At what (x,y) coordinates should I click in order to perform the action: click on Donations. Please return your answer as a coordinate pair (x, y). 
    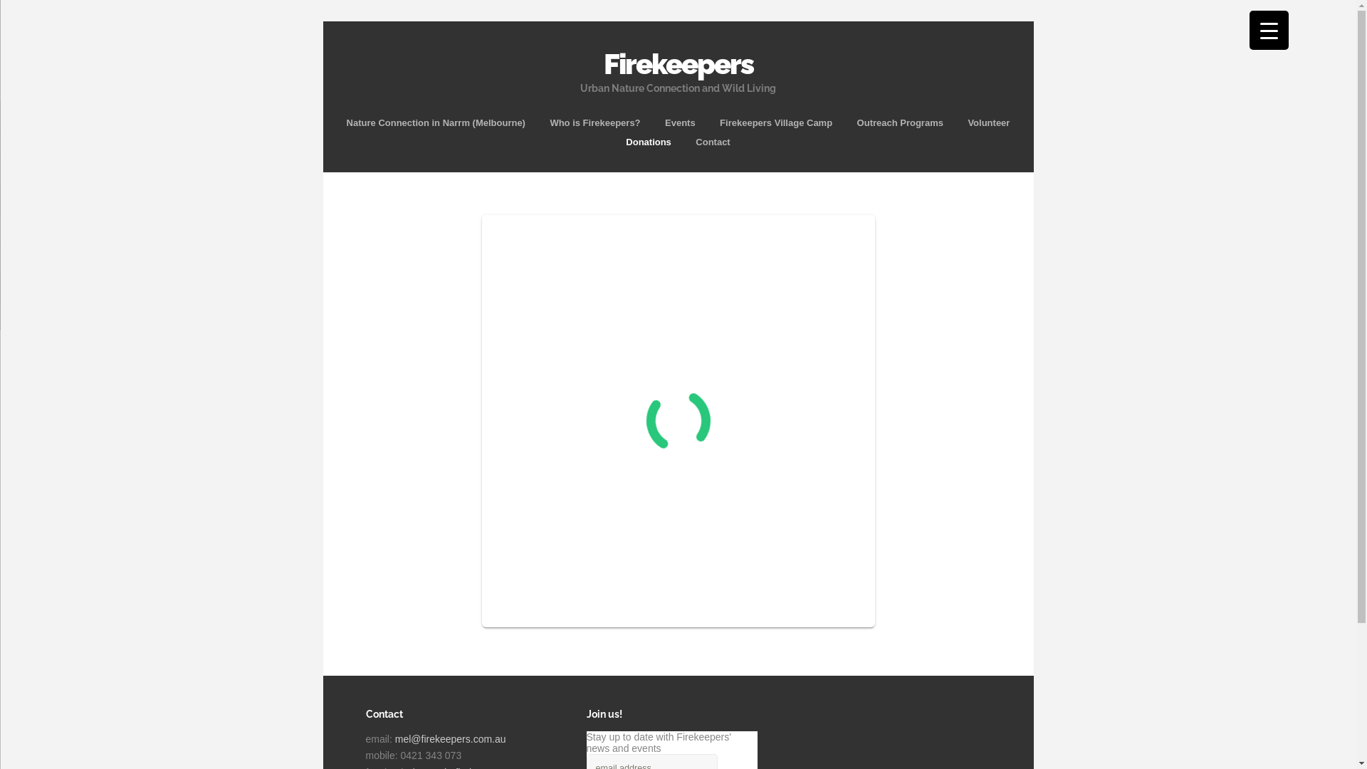
    Looking at the image, I should click on (649, 142).